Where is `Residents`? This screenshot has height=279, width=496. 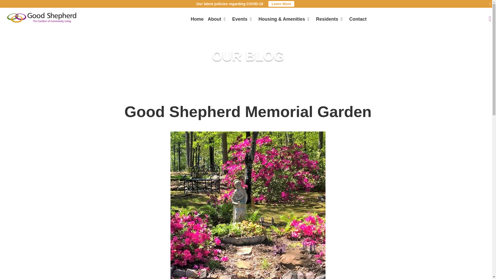
Residents is located at coordinates (329, 19).